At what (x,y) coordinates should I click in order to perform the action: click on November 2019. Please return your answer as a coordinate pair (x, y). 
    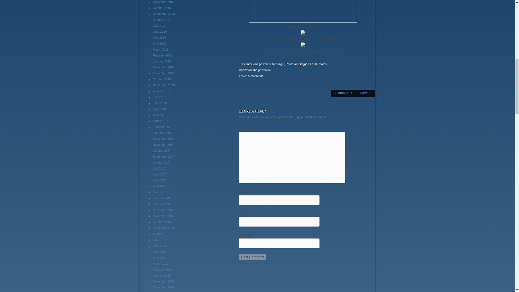
    Looking at the image, I should click on (163, 2).